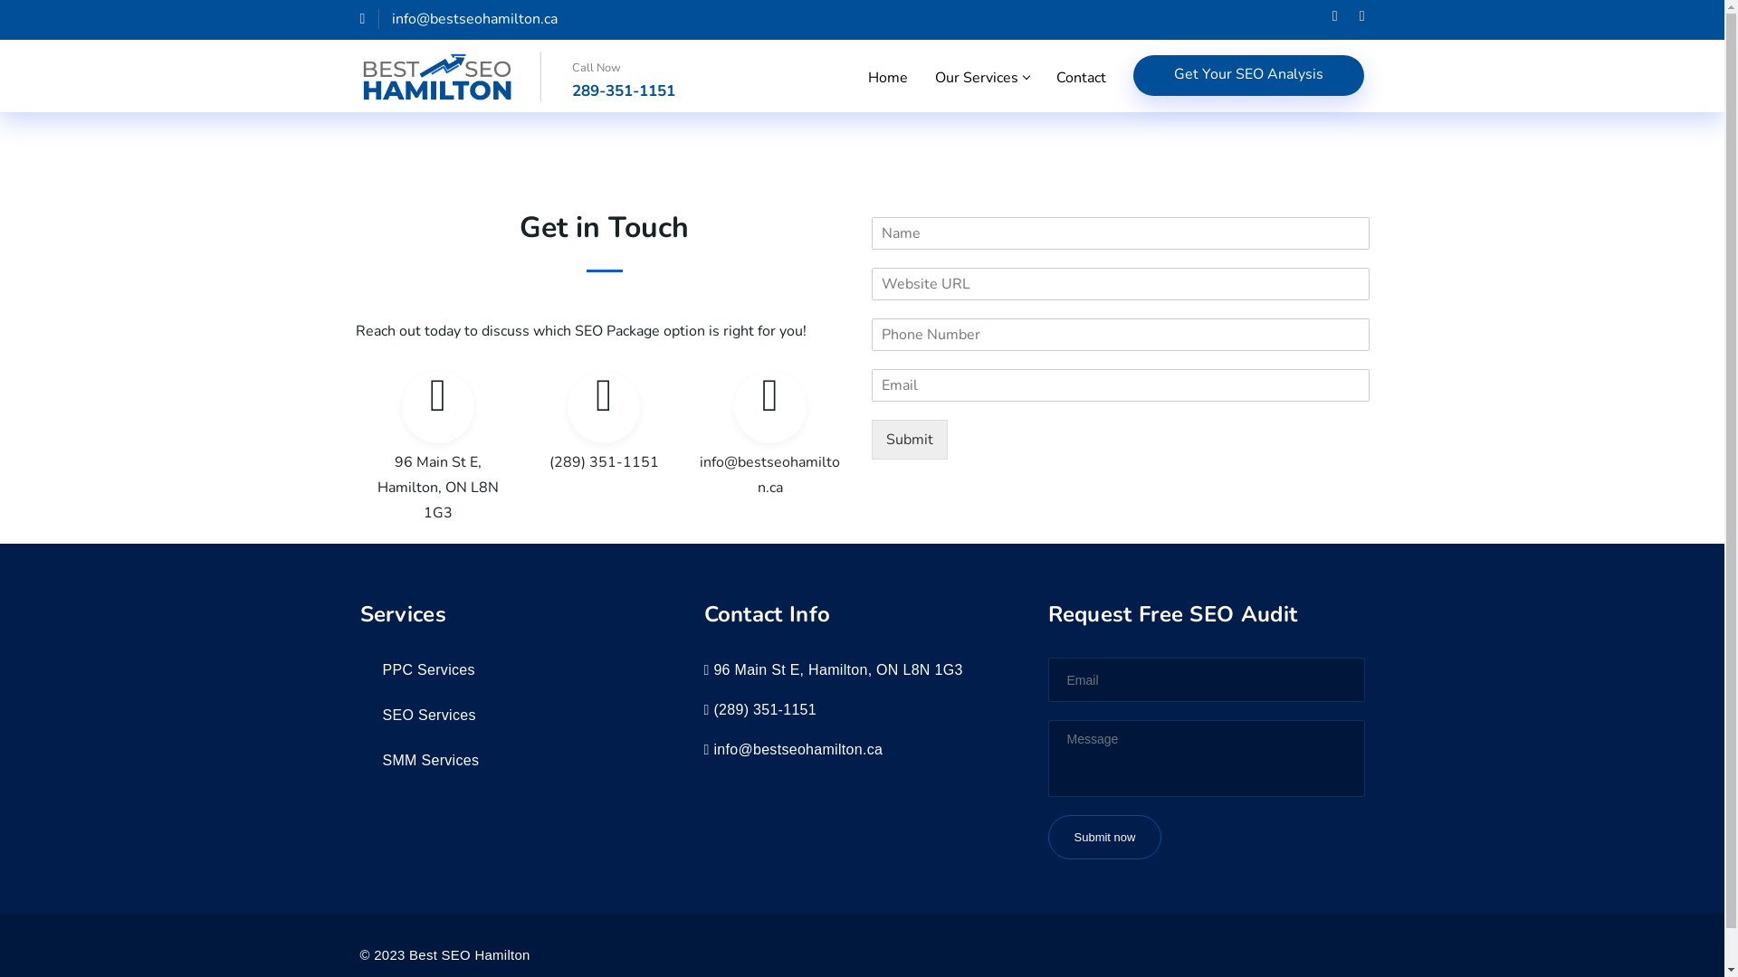  What do you see at coordinates (418, 715) in the screenshot?
I see `SEO Services` at bounding box center [418, 715].